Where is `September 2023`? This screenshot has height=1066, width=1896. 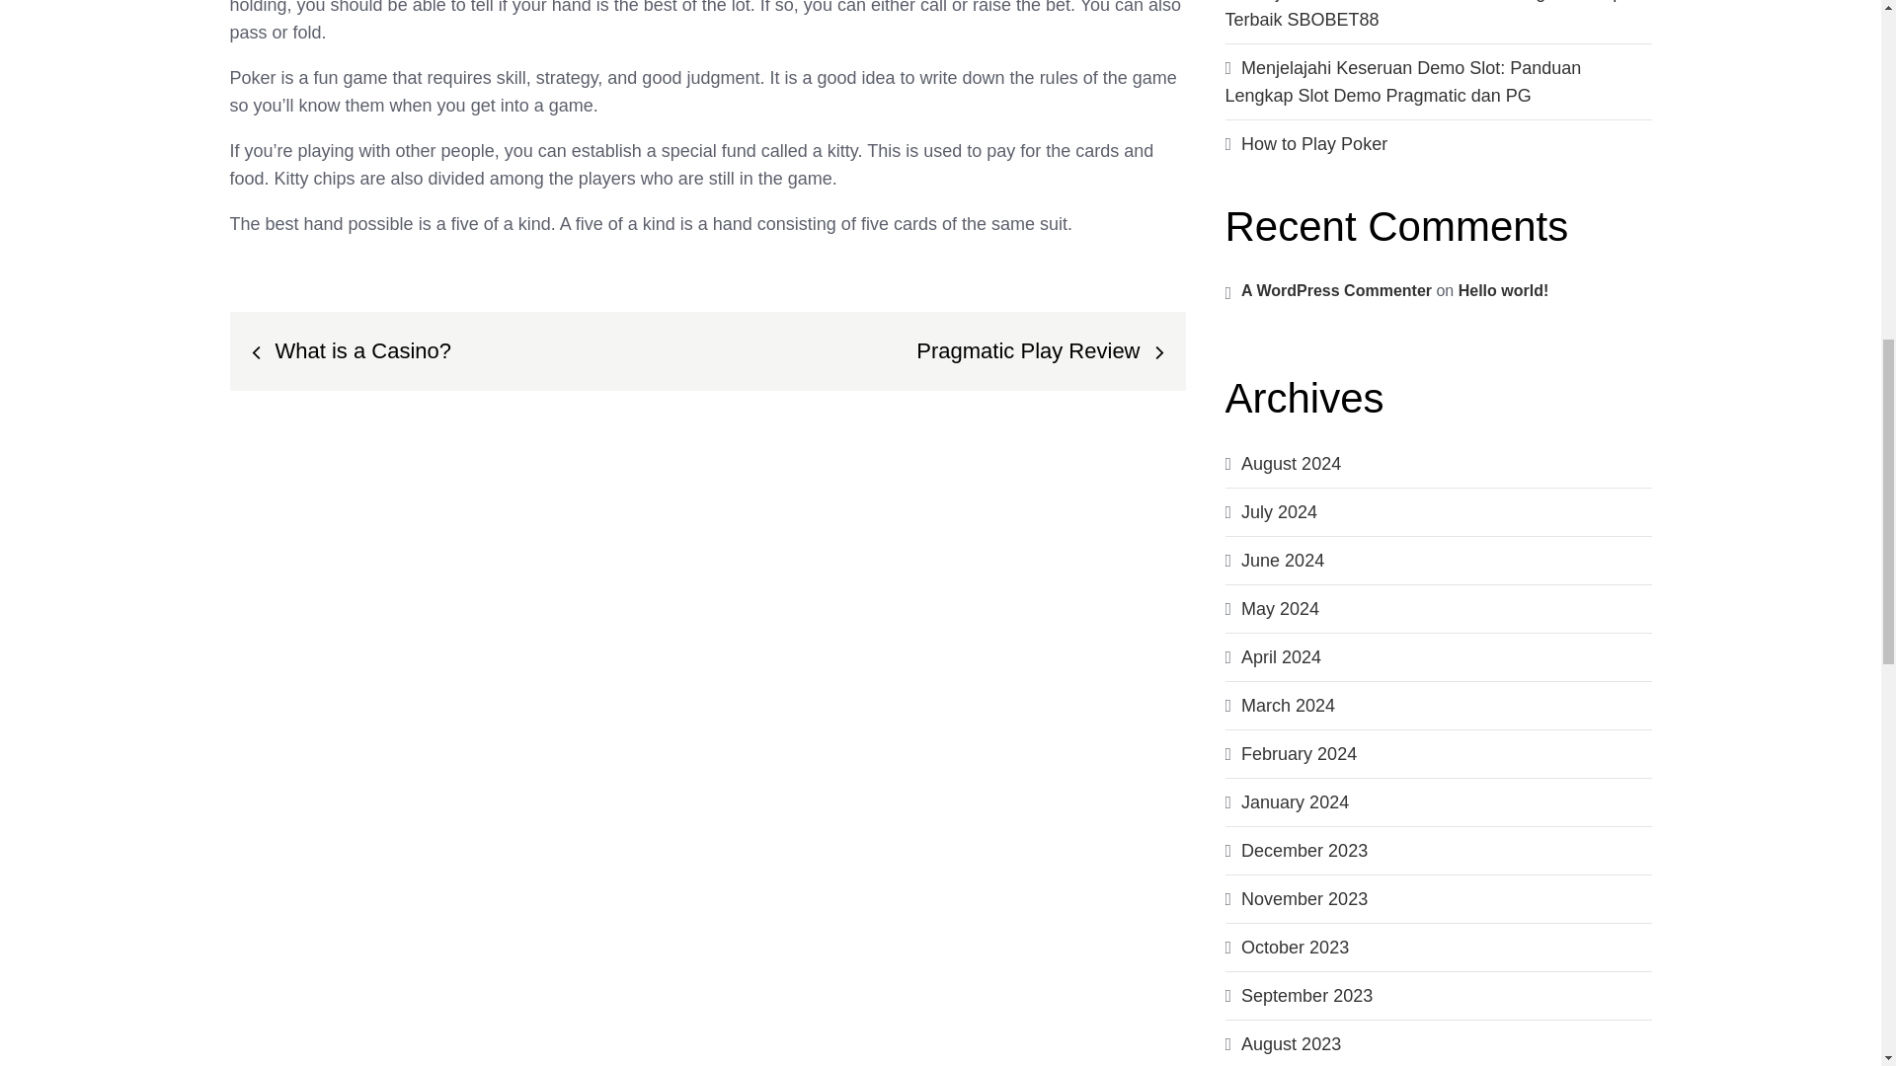 September 2023 is located at coordinates (1307, 996).